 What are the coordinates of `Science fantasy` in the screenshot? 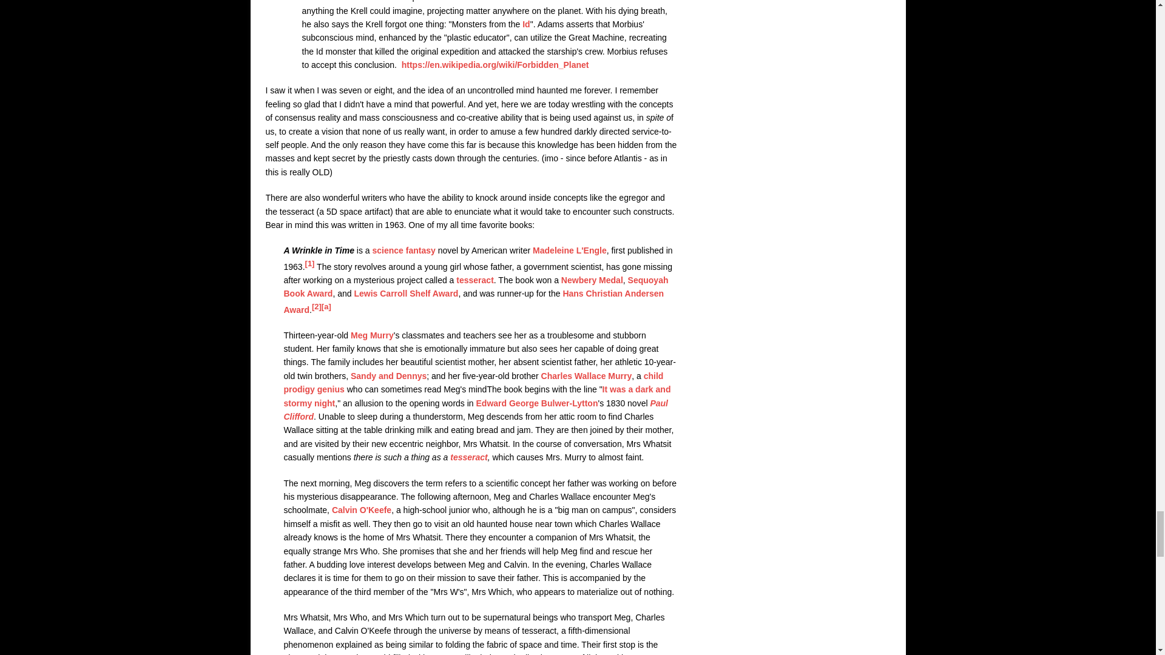 It's located at (404, 250).